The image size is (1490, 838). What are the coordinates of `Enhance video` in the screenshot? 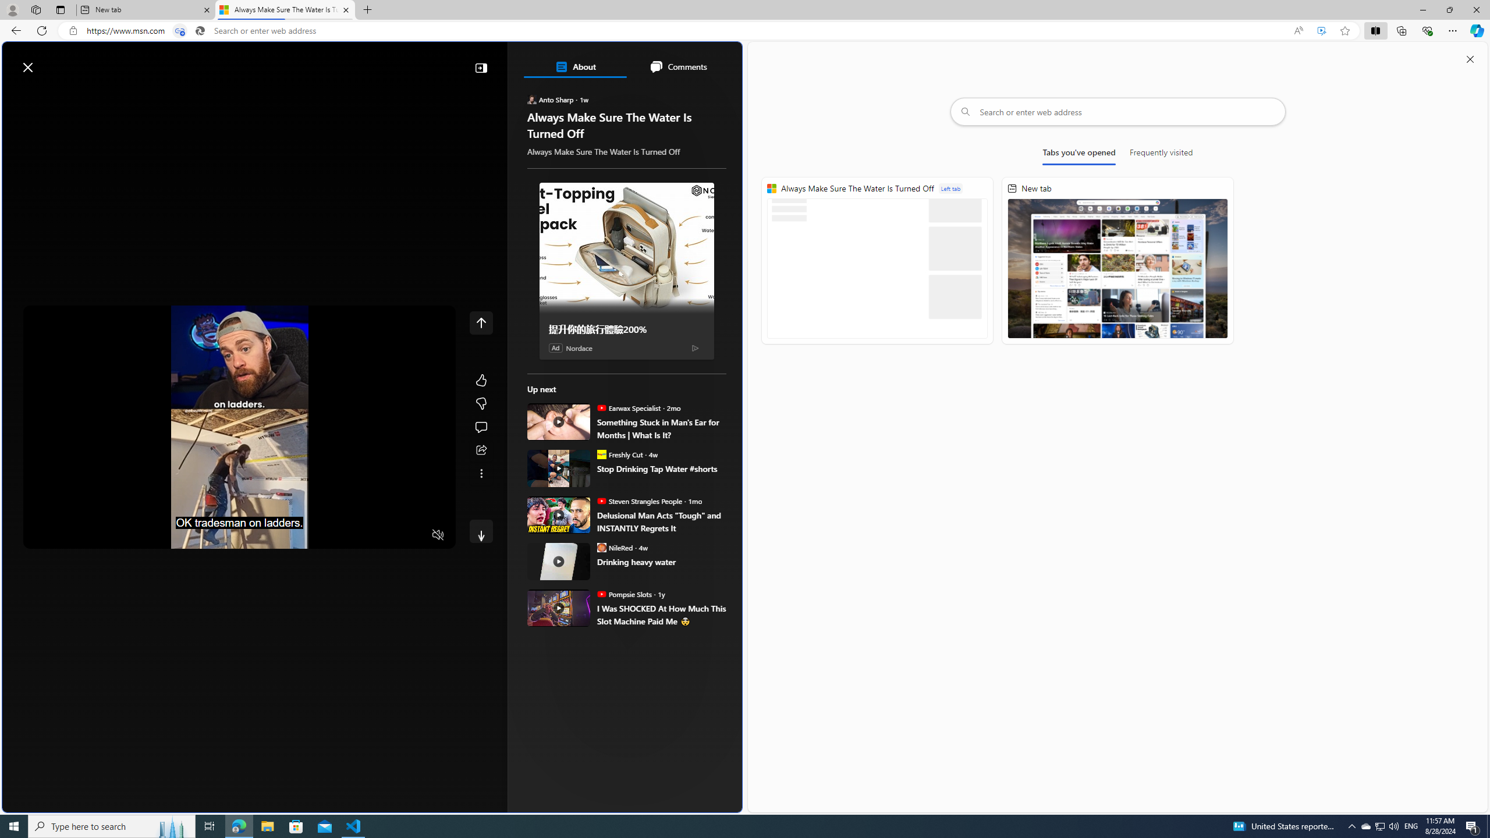 It's located at (1321, 31).